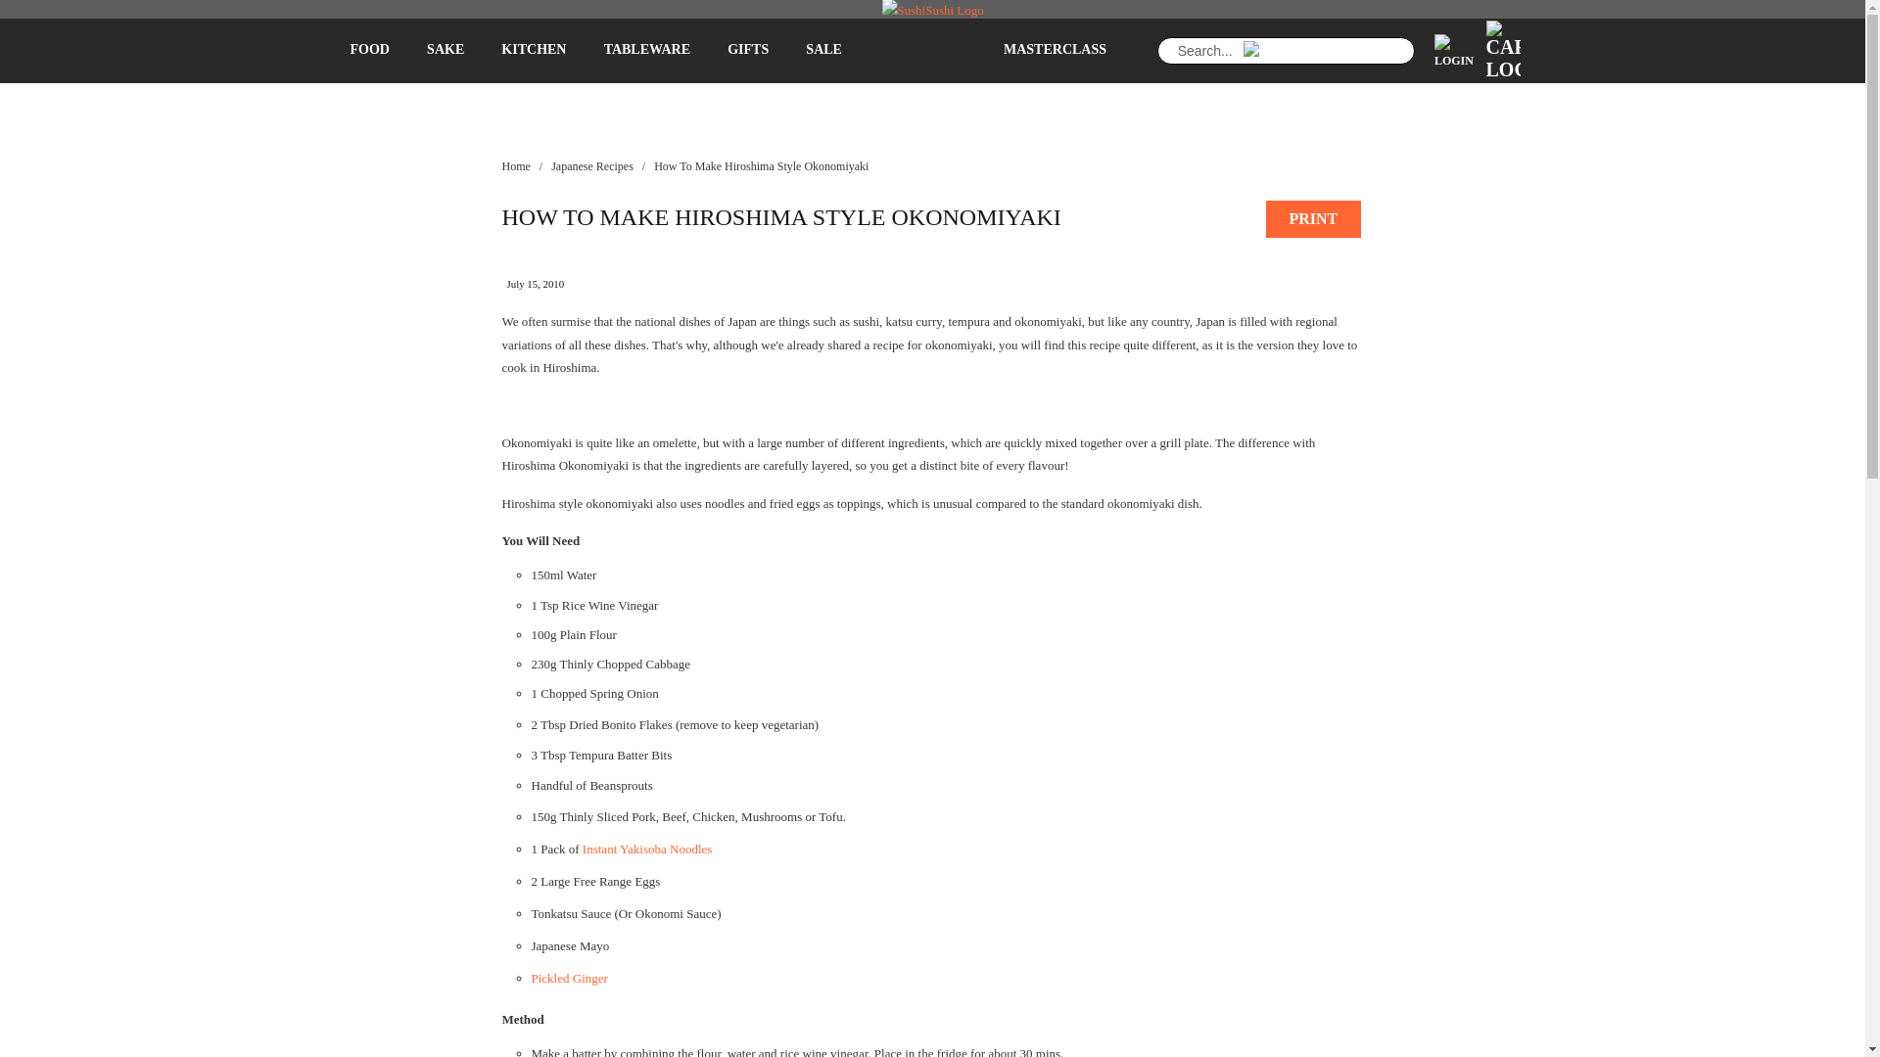 The image size is (1880, 1057). Describe the element at coordinates (368, 51) in the screenshot. I see `FOOD` at that location.